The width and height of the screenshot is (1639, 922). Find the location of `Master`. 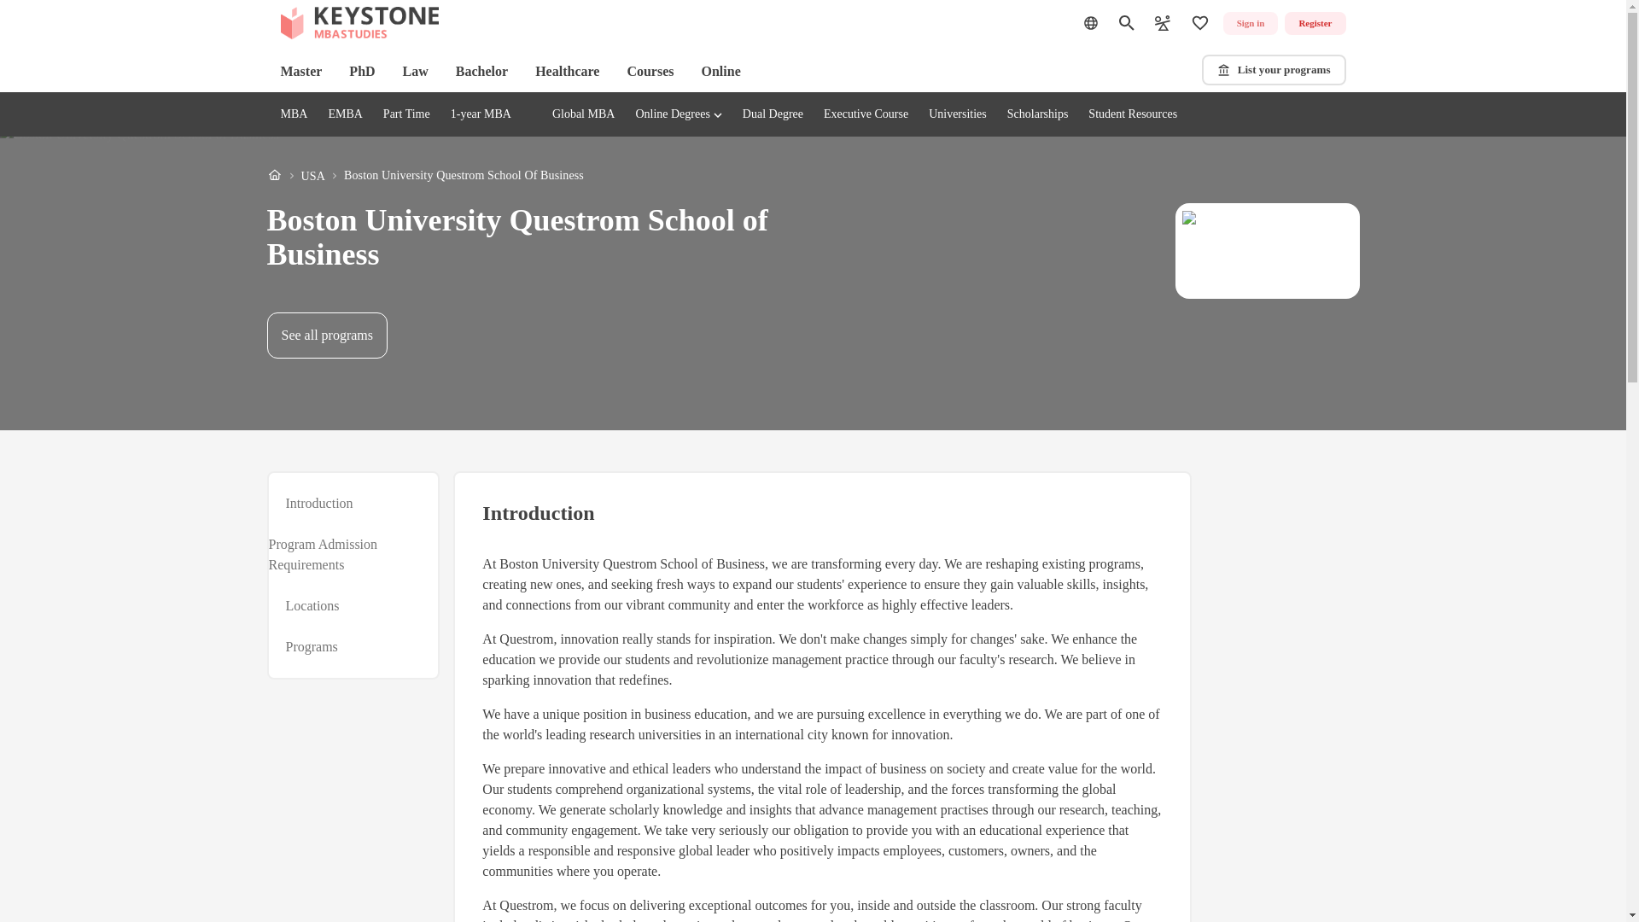

Master is located at coordinates (300, 72).